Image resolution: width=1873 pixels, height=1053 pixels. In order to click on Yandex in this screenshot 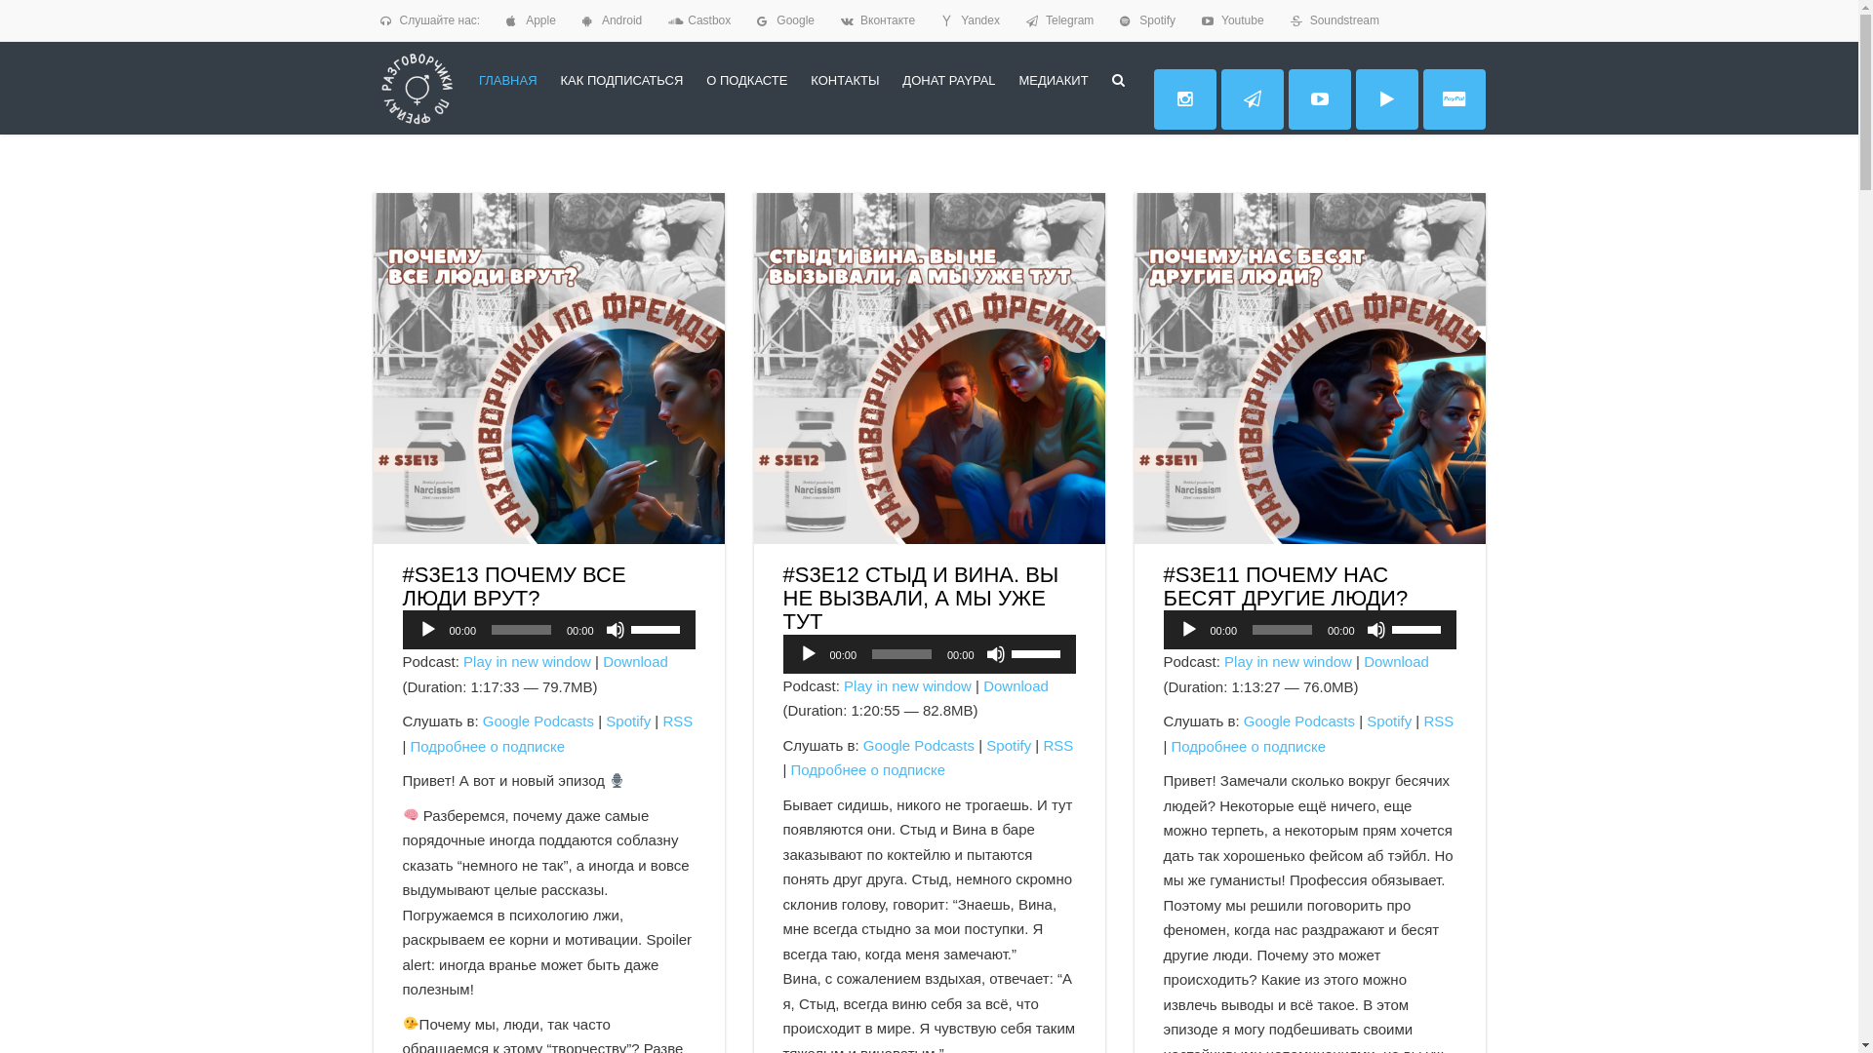, I will do `click(980, 20)`.